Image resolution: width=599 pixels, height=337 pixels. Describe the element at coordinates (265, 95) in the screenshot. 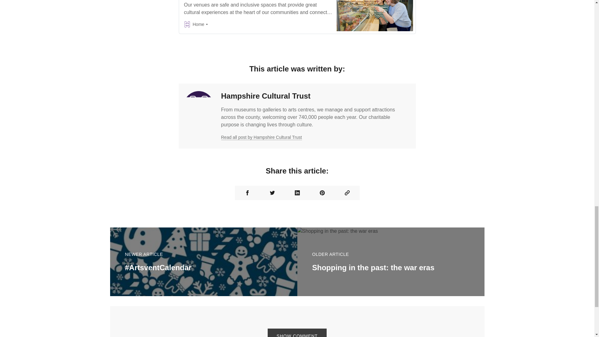

I see `Hampshire Cultural Trust` at that location.